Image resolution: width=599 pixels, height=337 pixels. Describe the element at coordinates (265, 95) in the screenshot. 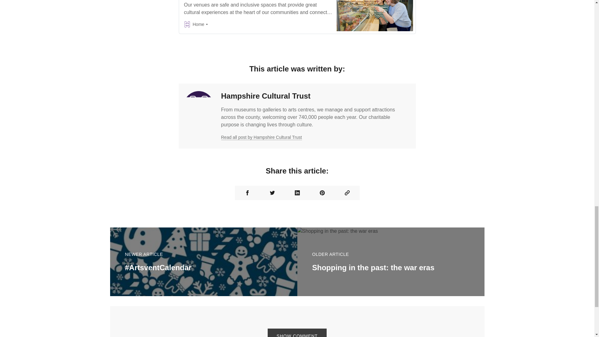

I see `Hampshire Cultural Trust` at that location.